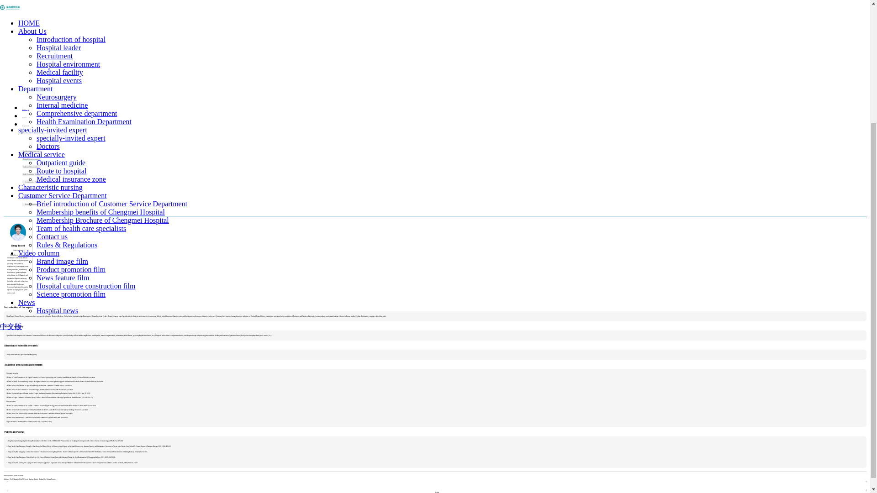 Image resolution: width=877 pixels, height=493 pixels. What do you see at coordinates (103, 141) in the screenshot?
I see `News` at bounding box center [103, 141].